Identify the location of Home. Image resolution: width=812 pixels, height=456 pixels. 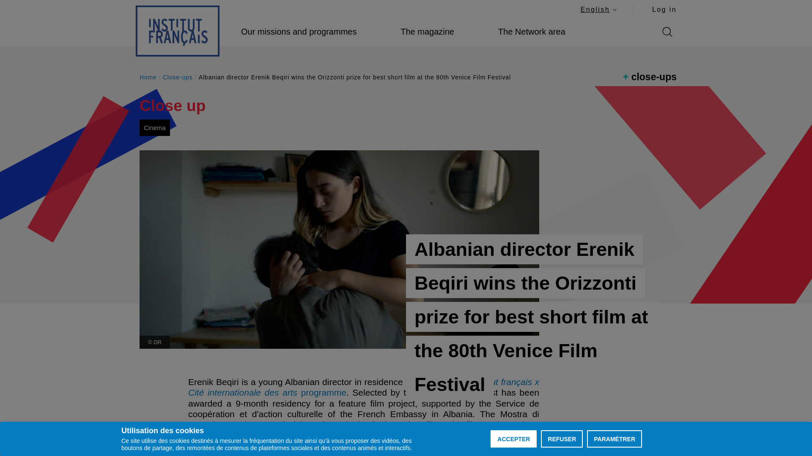
(178, 31).